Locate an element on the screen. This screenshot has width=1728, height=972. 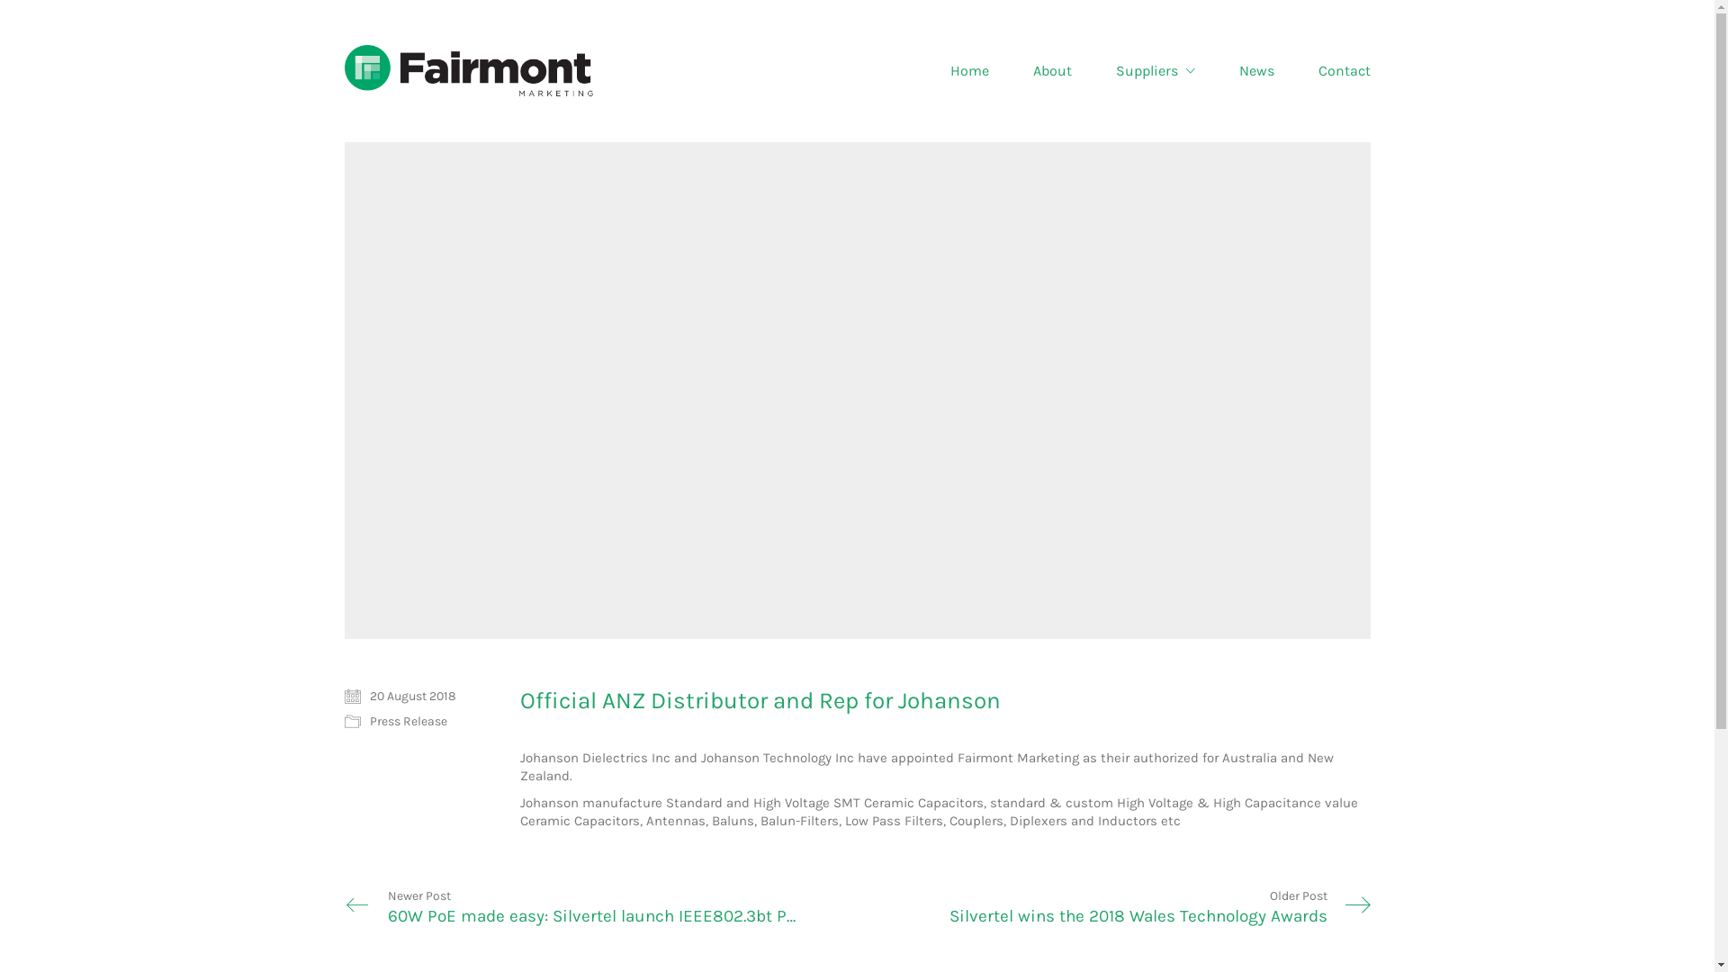
Home is located at coordinates (970, 70).